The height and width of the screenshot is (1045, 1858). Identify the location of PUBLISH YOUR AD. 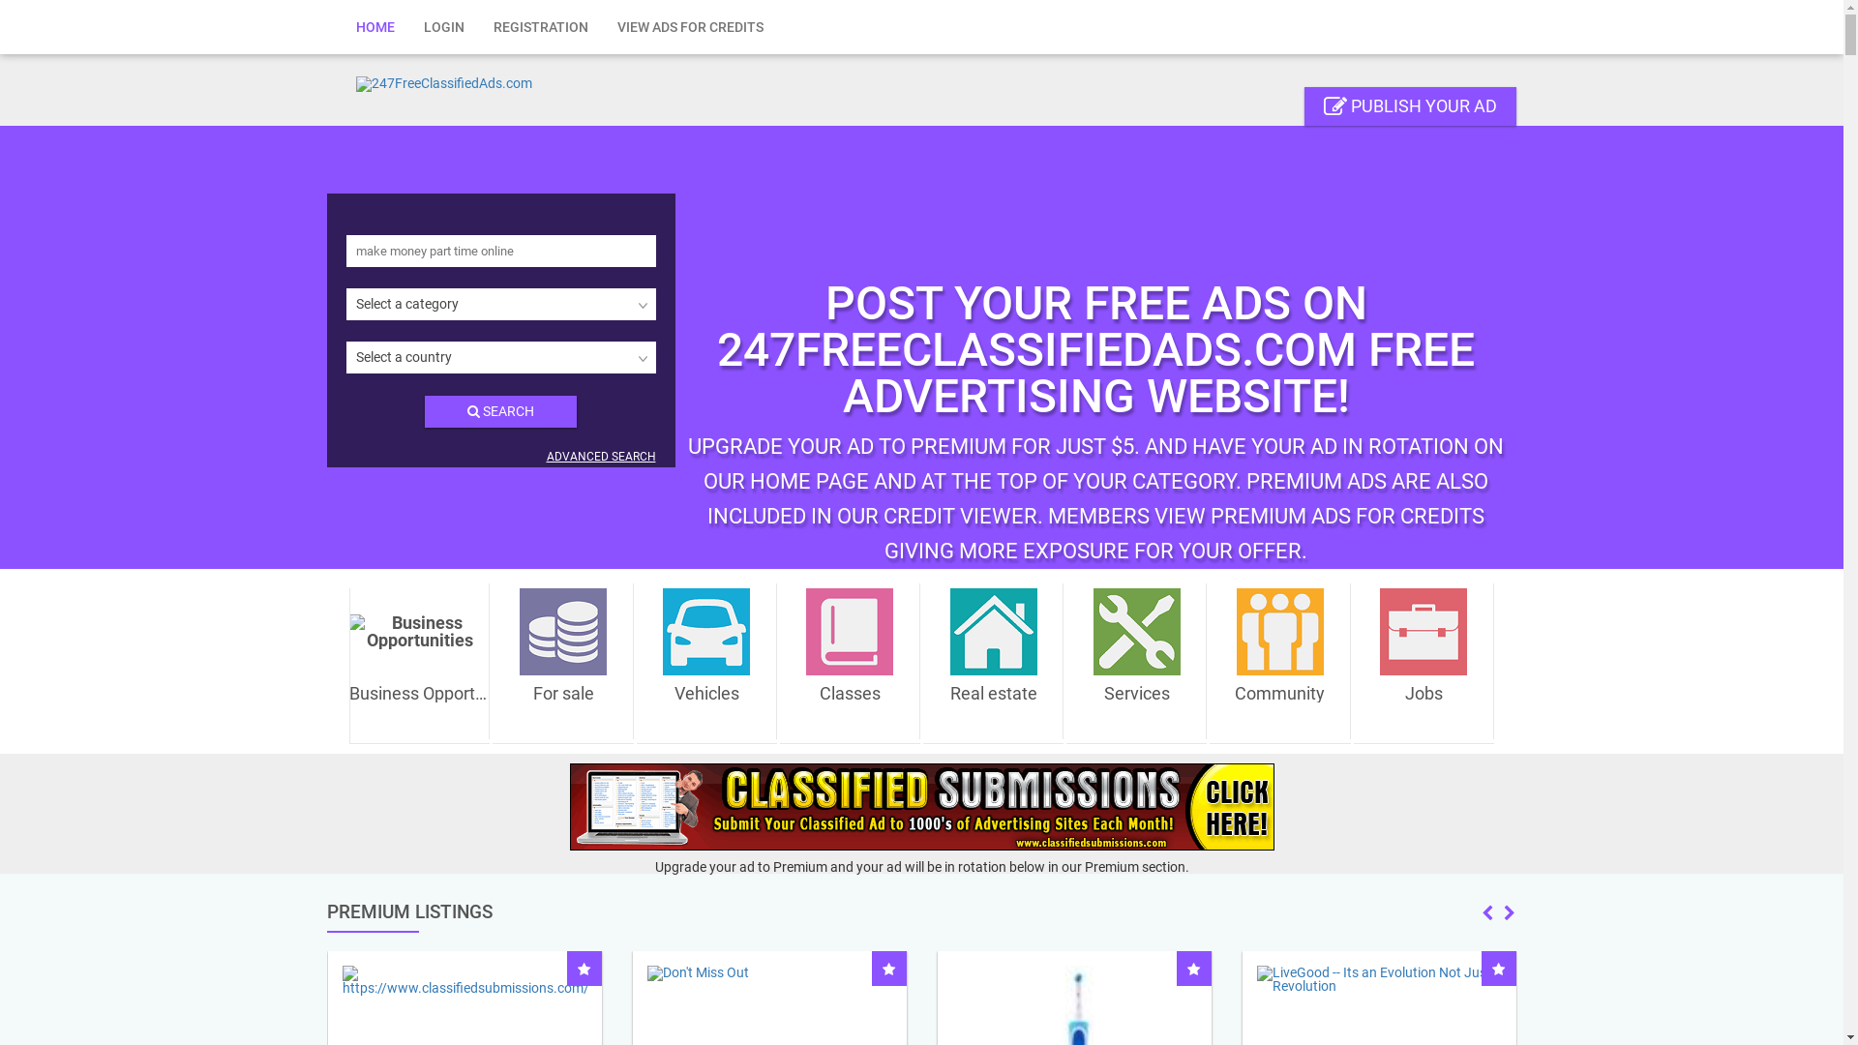
(1411, 106).